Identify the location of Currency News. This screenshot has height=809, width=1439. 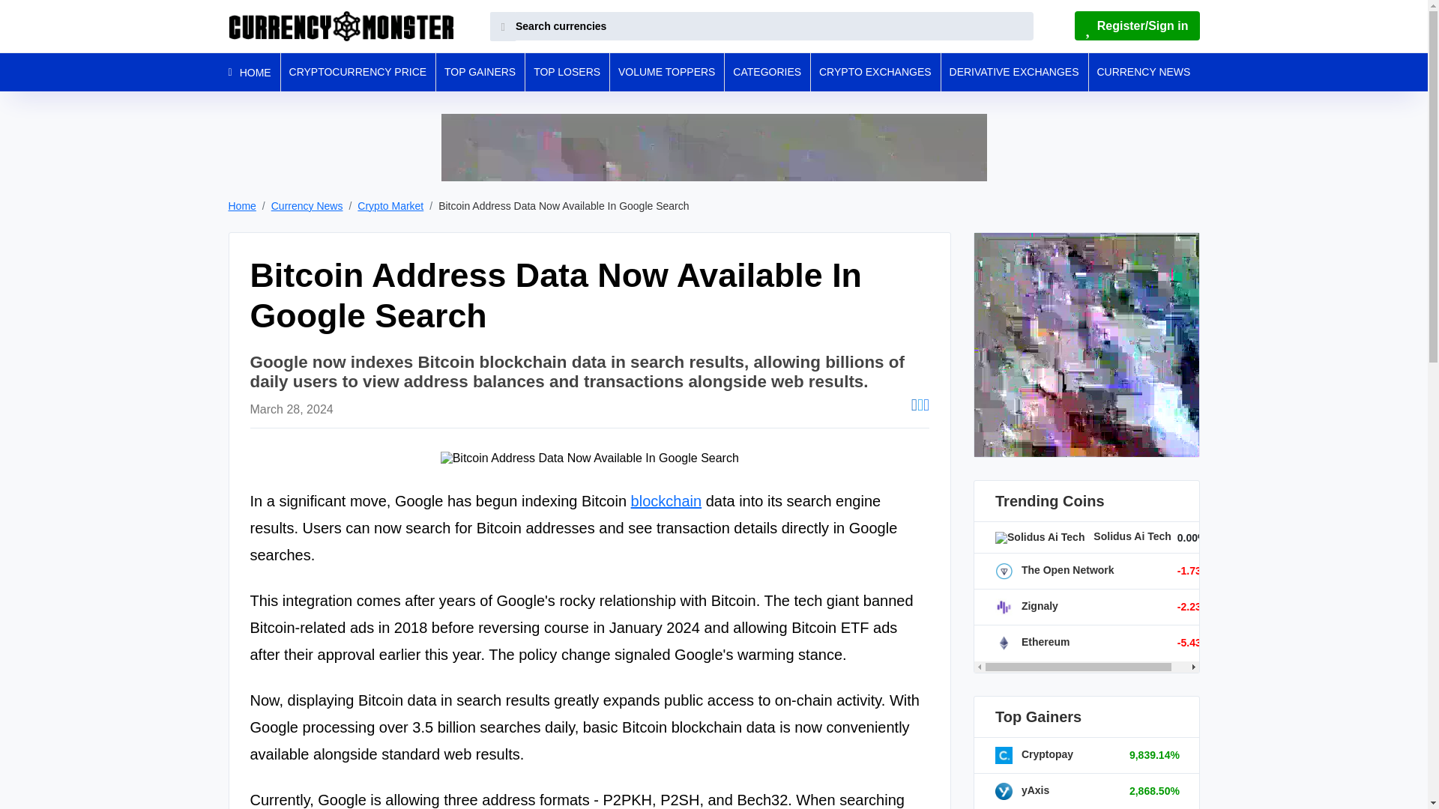
(307, 205).